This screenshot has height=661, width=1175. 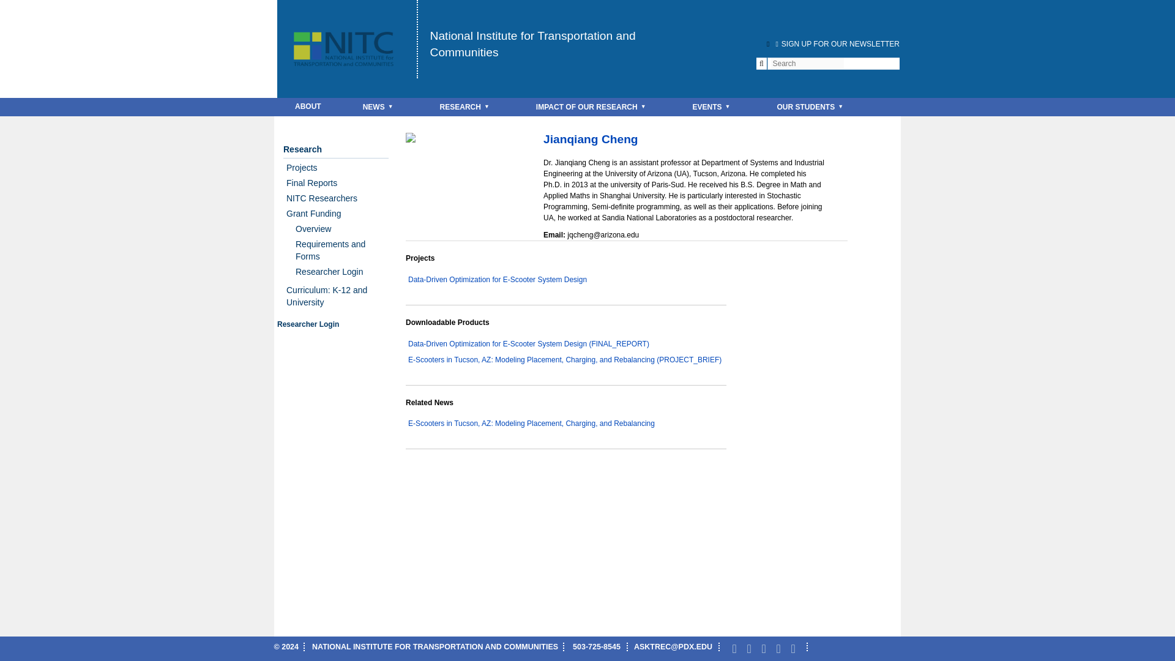 What do you see at coordinates (714, 106) in the screenshot?
I see `EVENTS` at bounding box center [714, 106].